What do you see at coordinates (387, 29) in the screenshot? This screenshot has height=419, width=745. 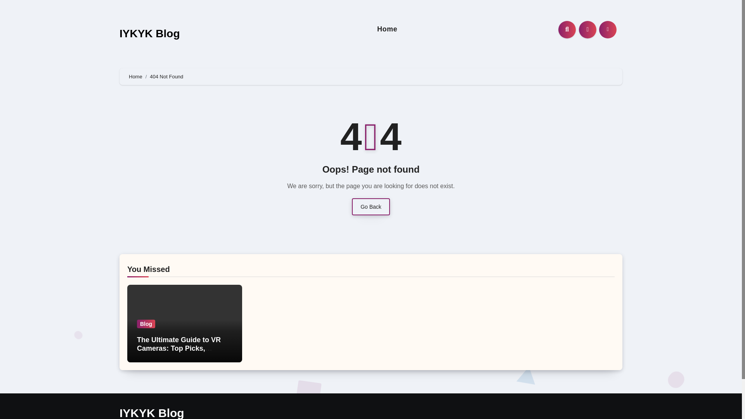 I see `Home` at bounding box center [387, 29].